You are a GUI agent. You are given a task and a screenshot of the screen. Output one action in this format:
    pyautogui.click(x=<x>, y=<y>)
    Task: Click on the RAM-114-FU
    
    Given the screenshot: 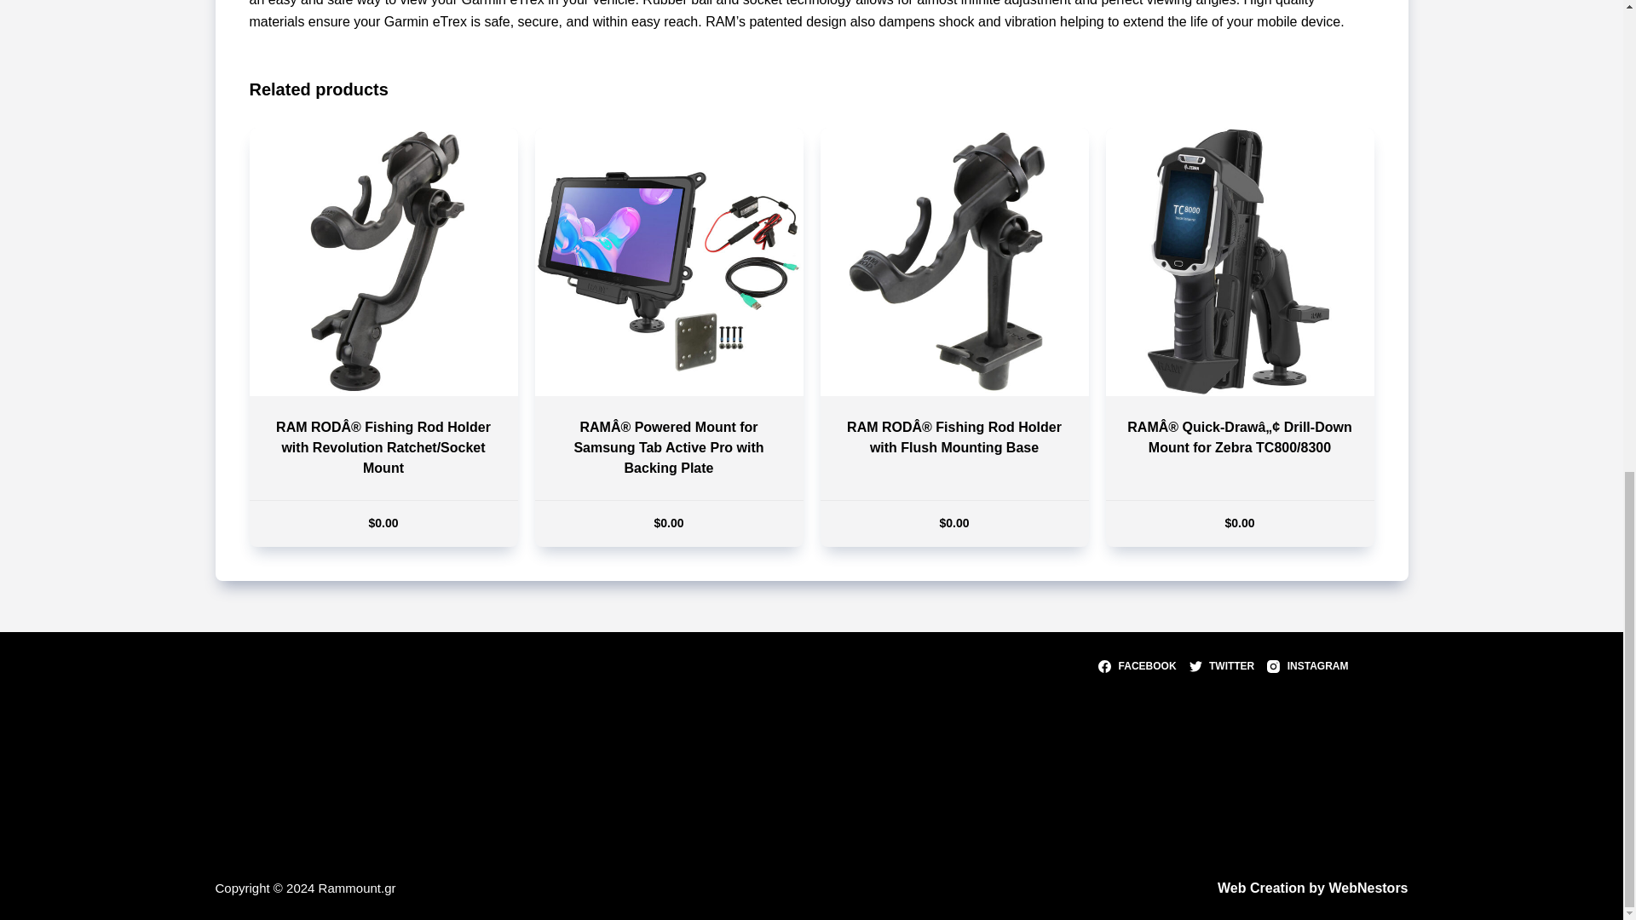 What is the action you would take?
    pyautogui.click(x=953, y=262)
    